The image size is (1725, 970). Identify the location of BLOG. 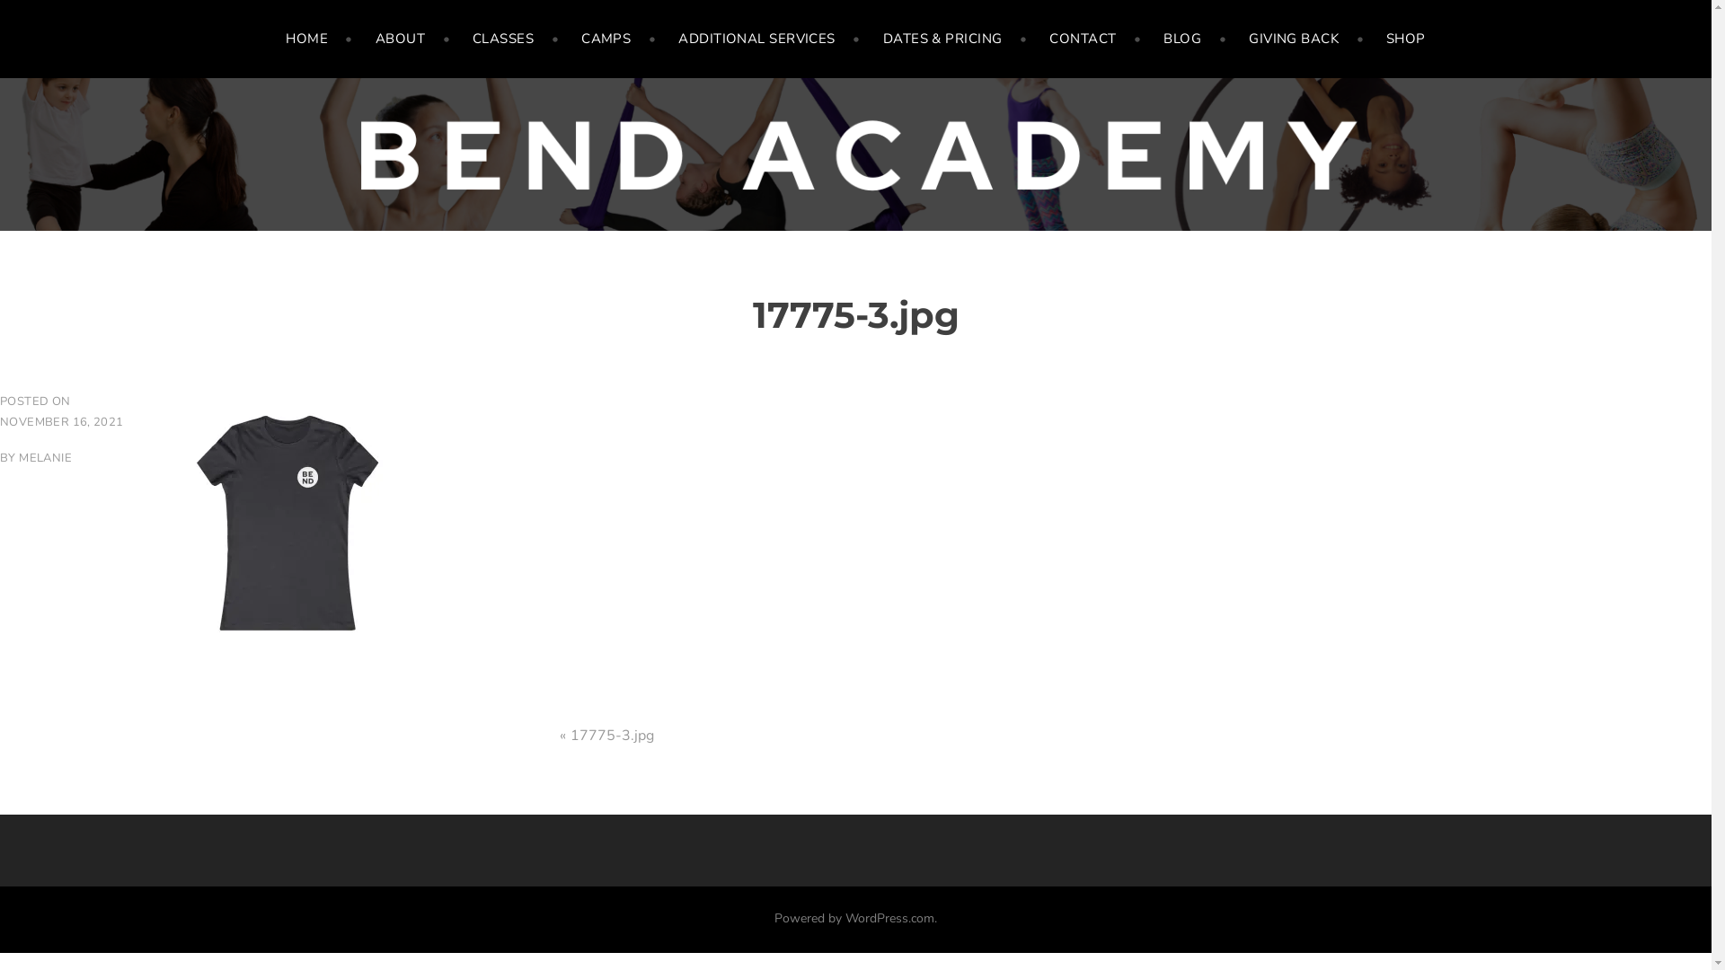
(1195, 40).